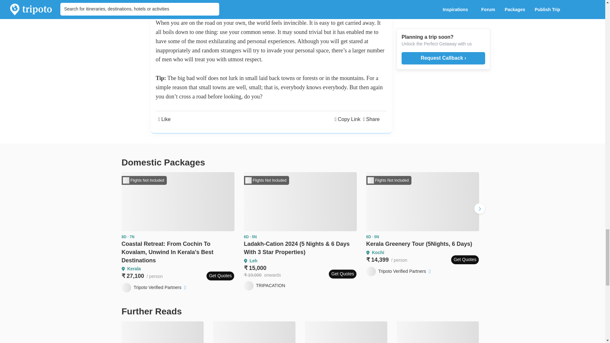 The image size is (610, 343). Describe the element at coordinates (220, 276) in the screenshot. I see `Get Quotes` at that location.